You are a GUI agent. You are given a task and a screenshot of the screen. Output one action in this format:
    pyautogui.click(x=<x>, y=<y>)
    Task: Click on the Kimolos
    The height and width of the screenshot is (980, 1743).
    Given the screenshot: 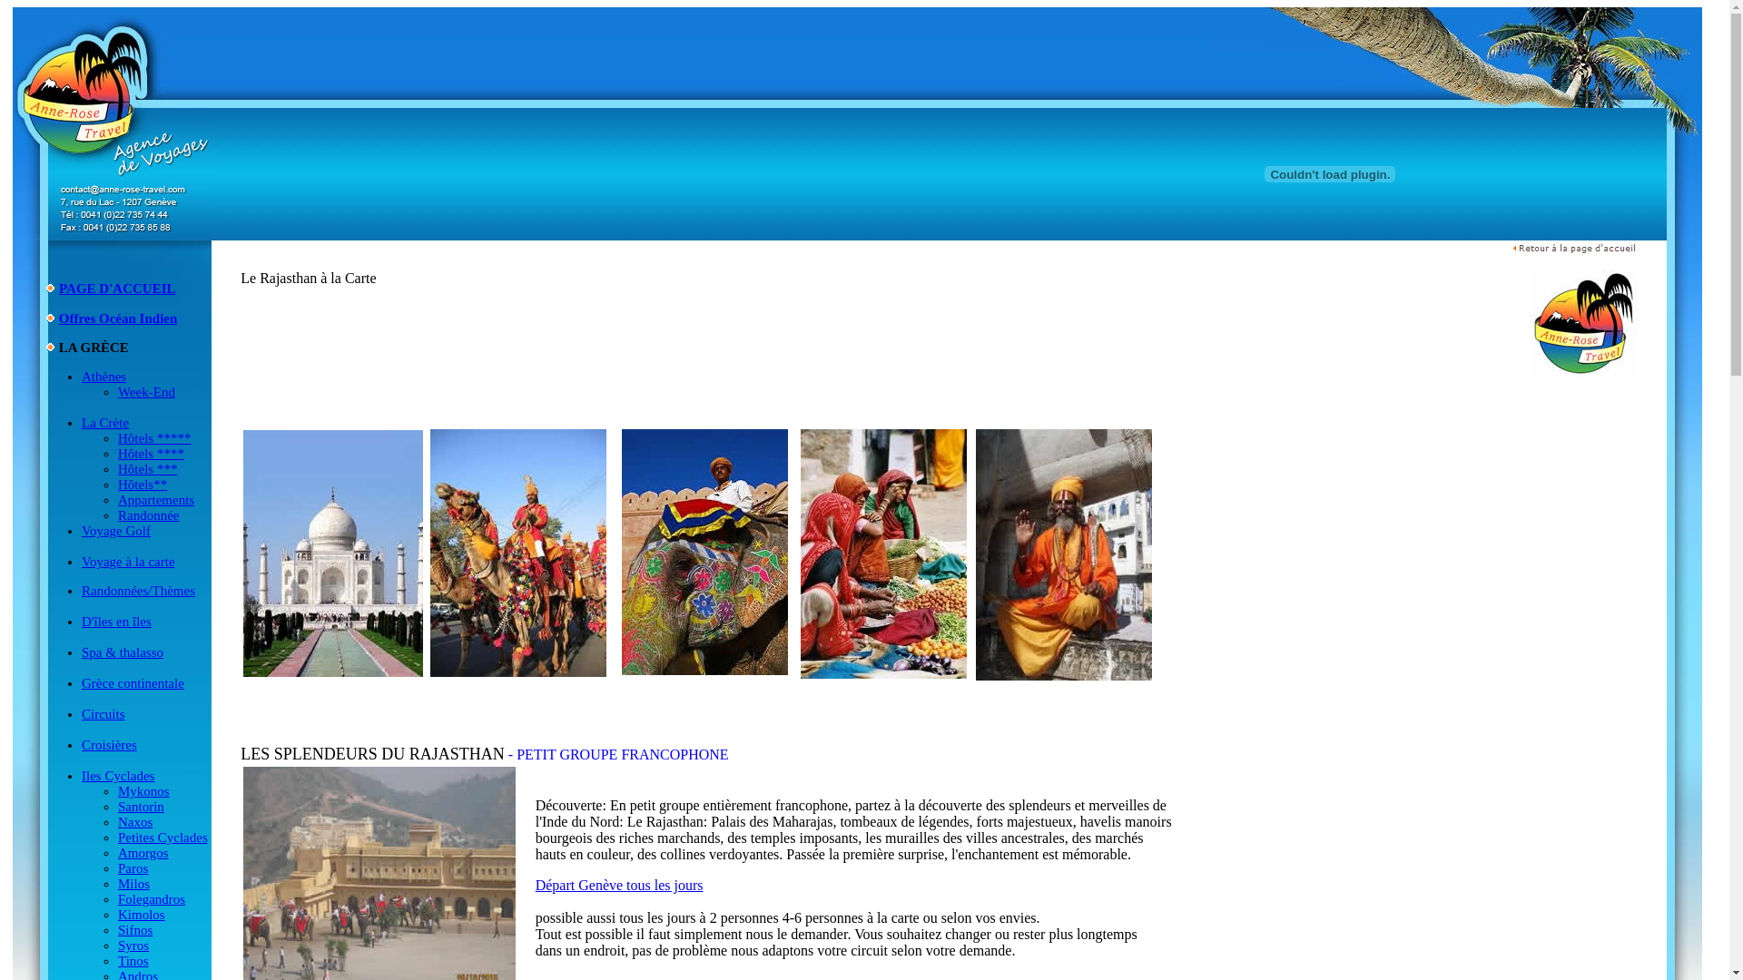 What is the action you would take?
    pyautogui.click(x=142, y=915)
    